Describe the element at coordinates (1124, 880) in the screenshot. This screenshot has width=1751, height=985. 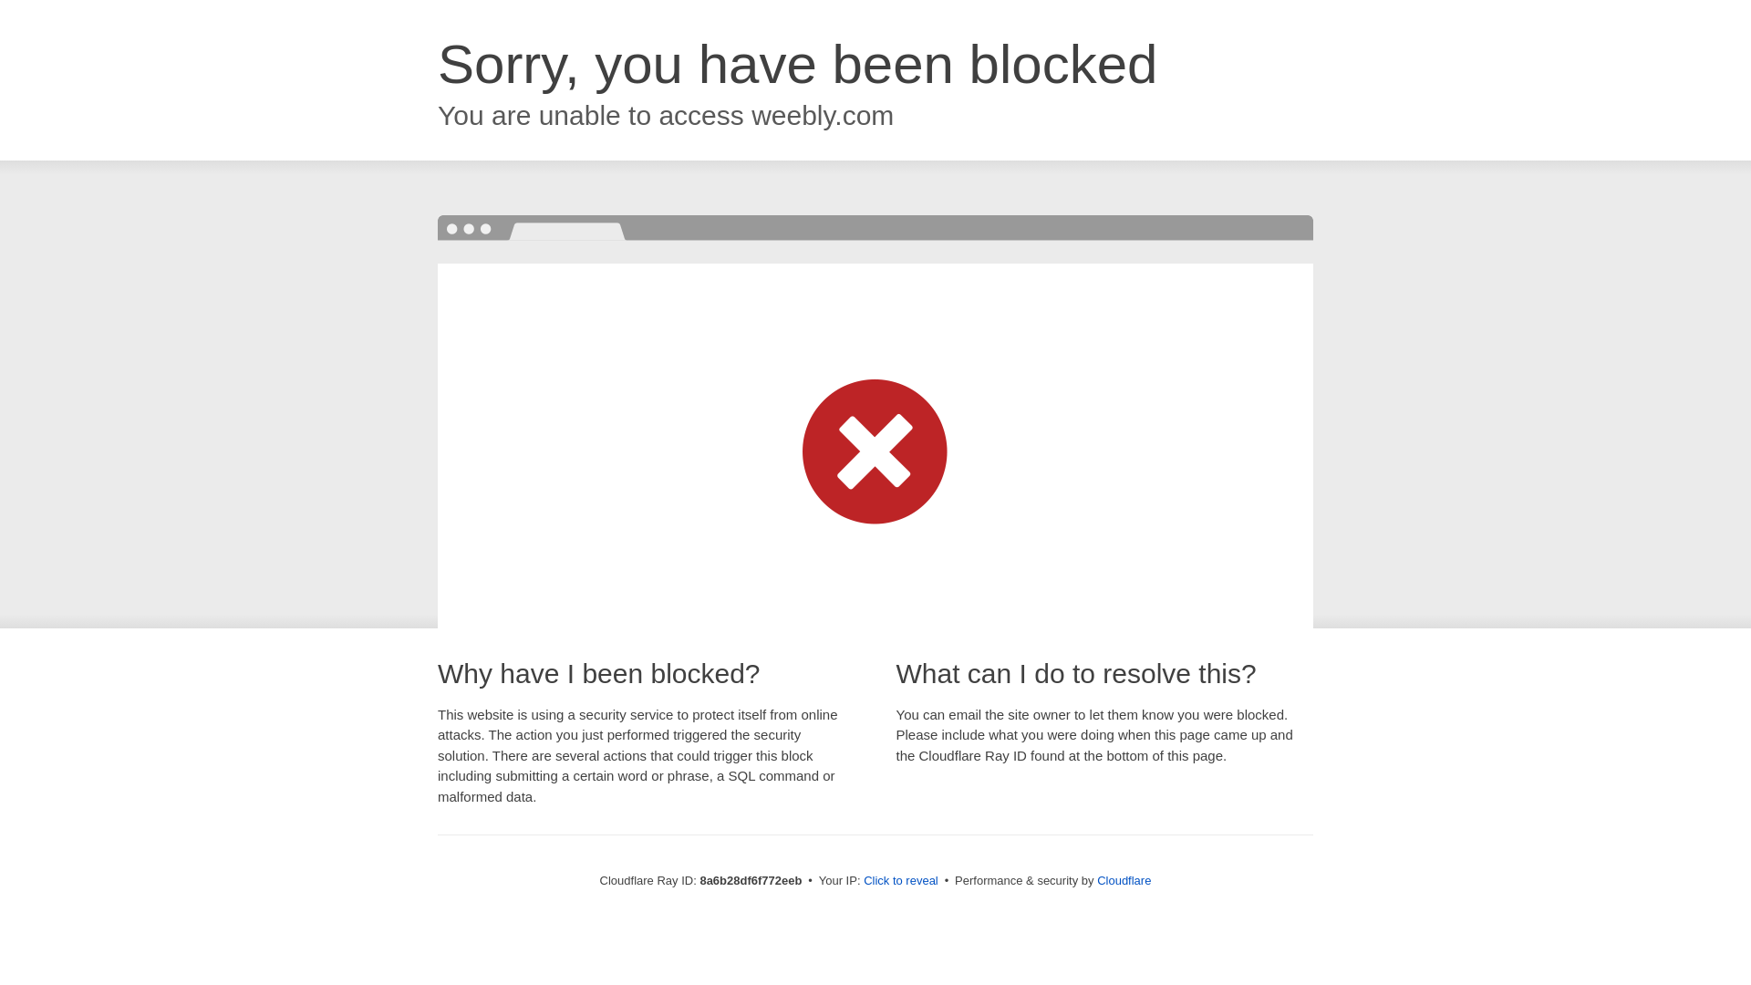
I see `Cloudflare` at that location.